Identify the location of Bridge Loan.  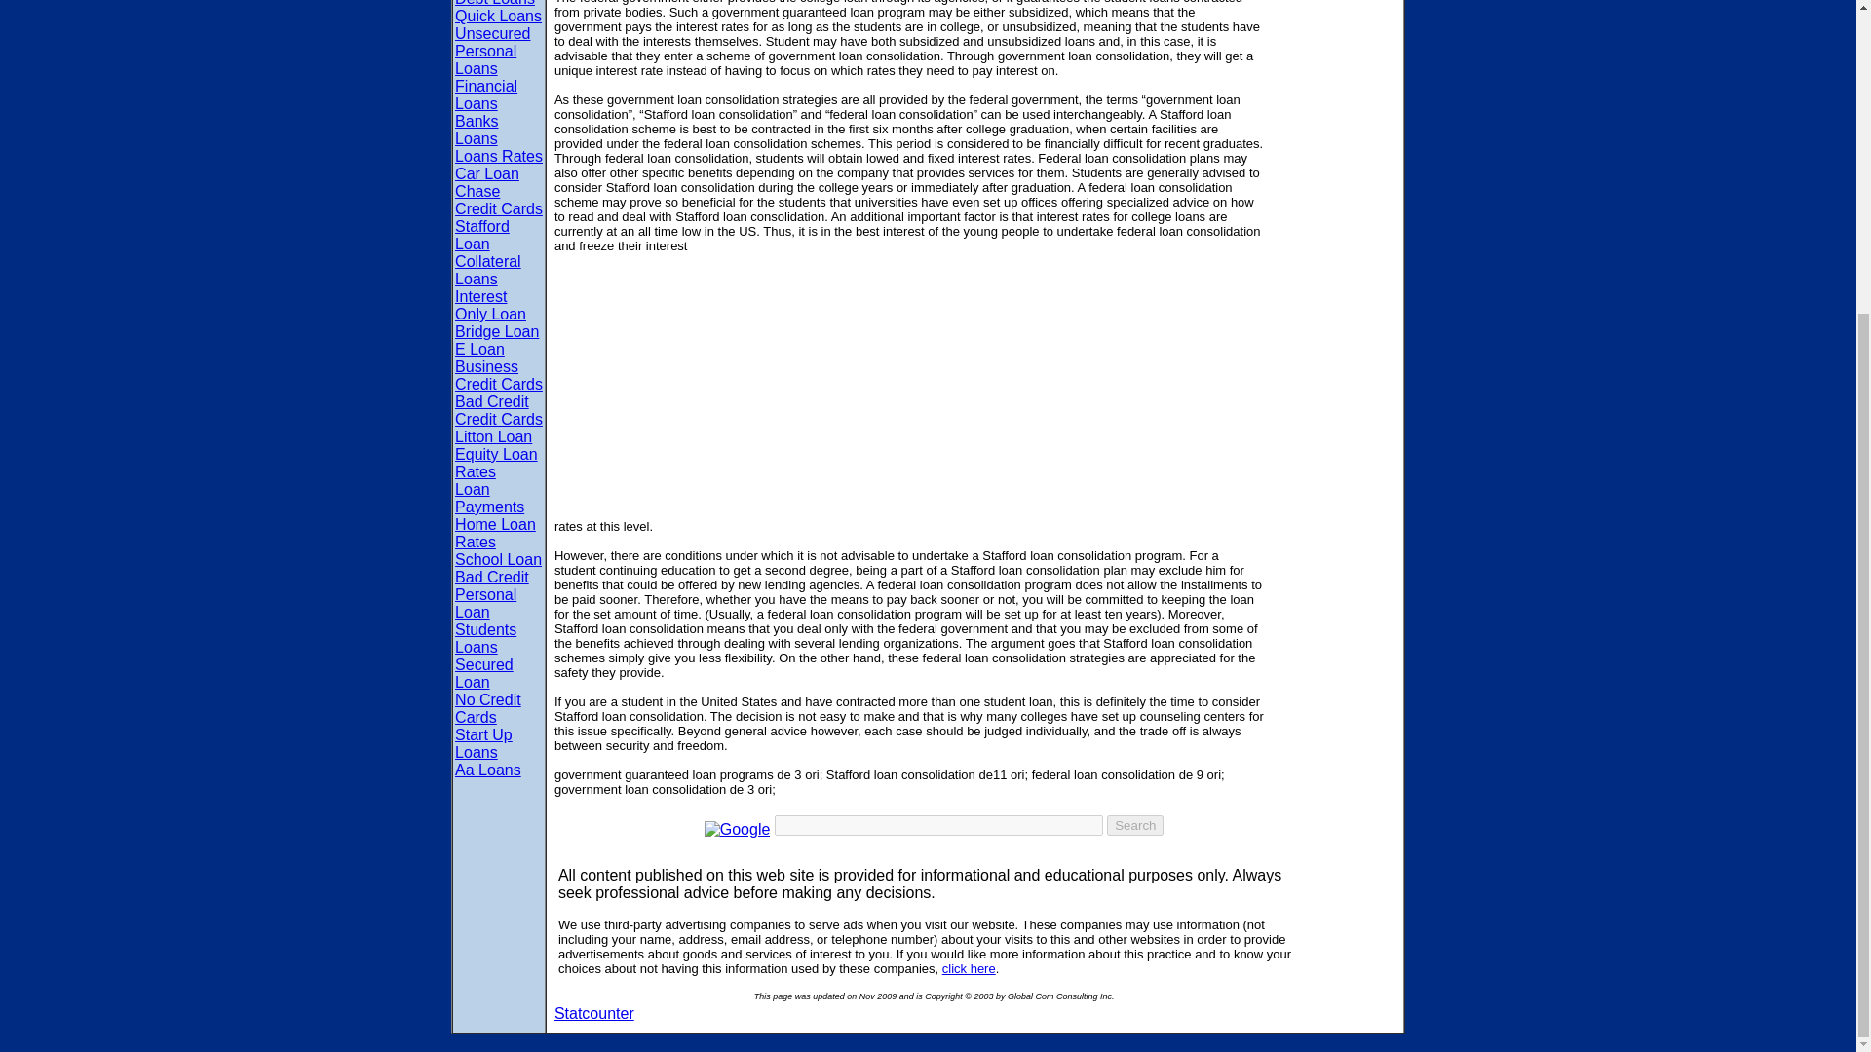
(496, 331).